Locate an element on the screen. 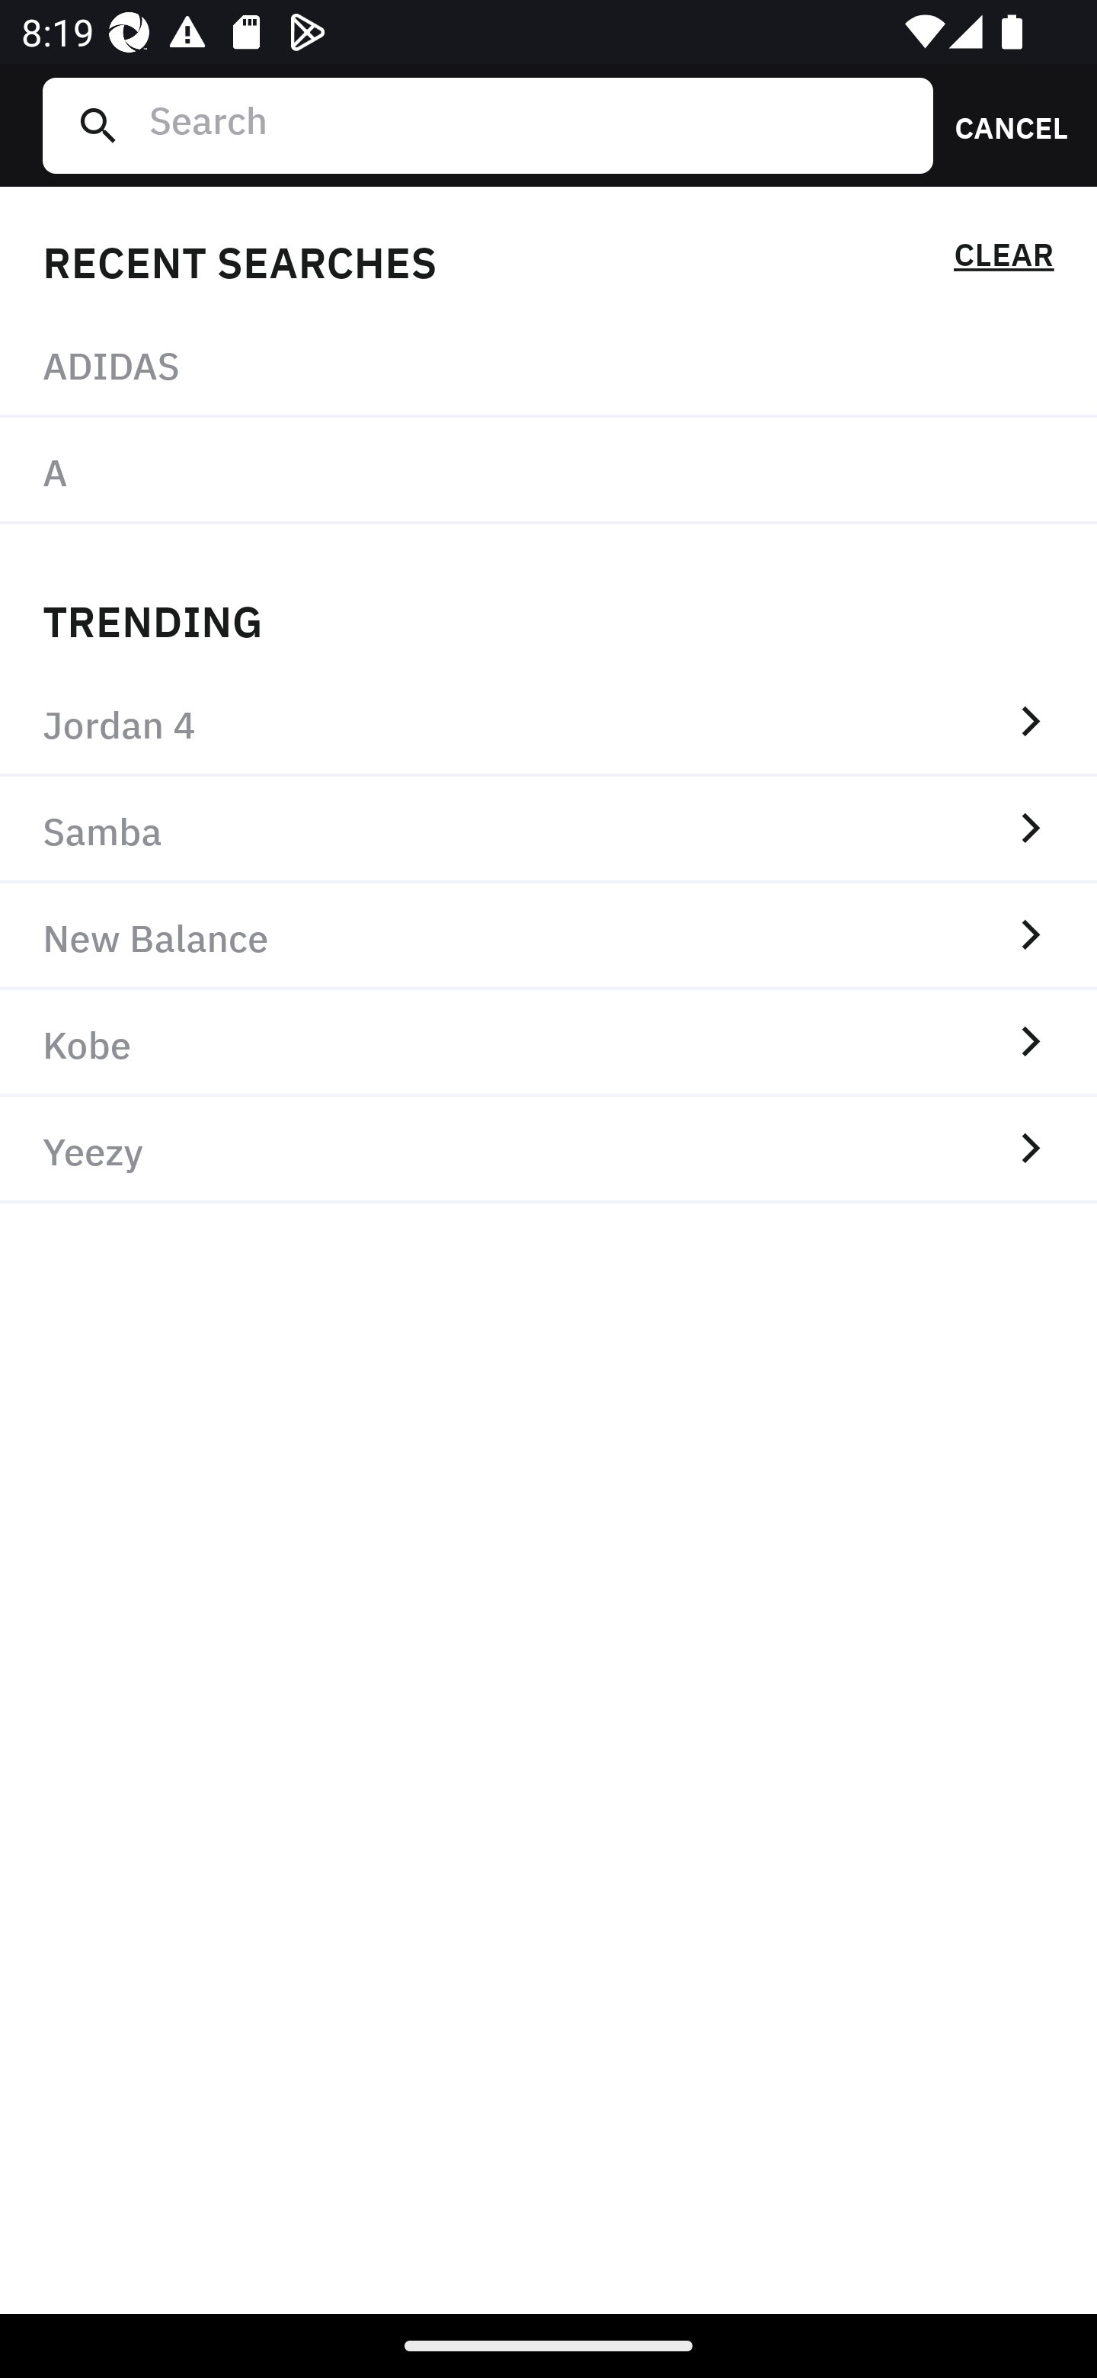  Yeezy  is located at coordinates (548, 1149).